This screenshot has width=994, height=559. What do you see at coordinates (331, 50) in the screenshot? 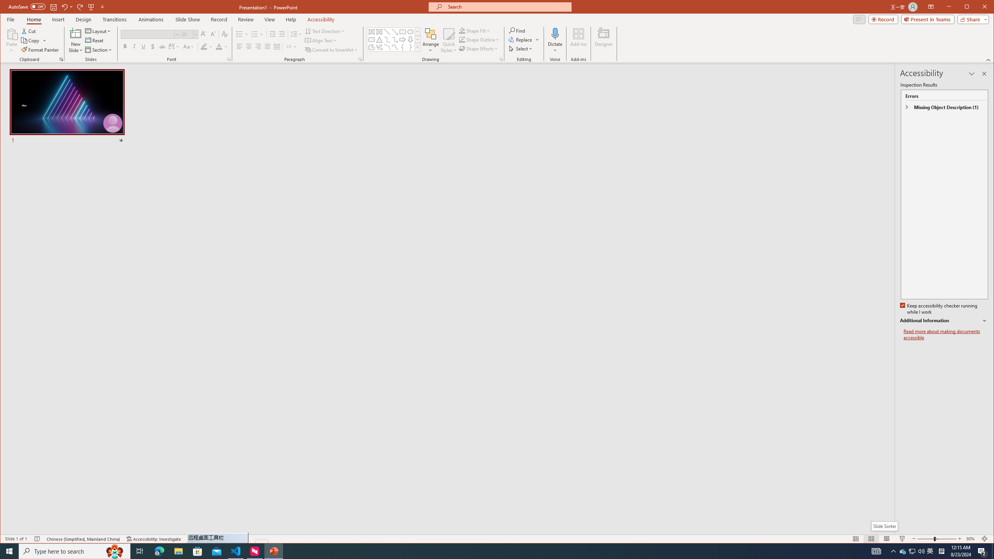
I see `Convert to SmartArt` at bounding box center [331, 50].